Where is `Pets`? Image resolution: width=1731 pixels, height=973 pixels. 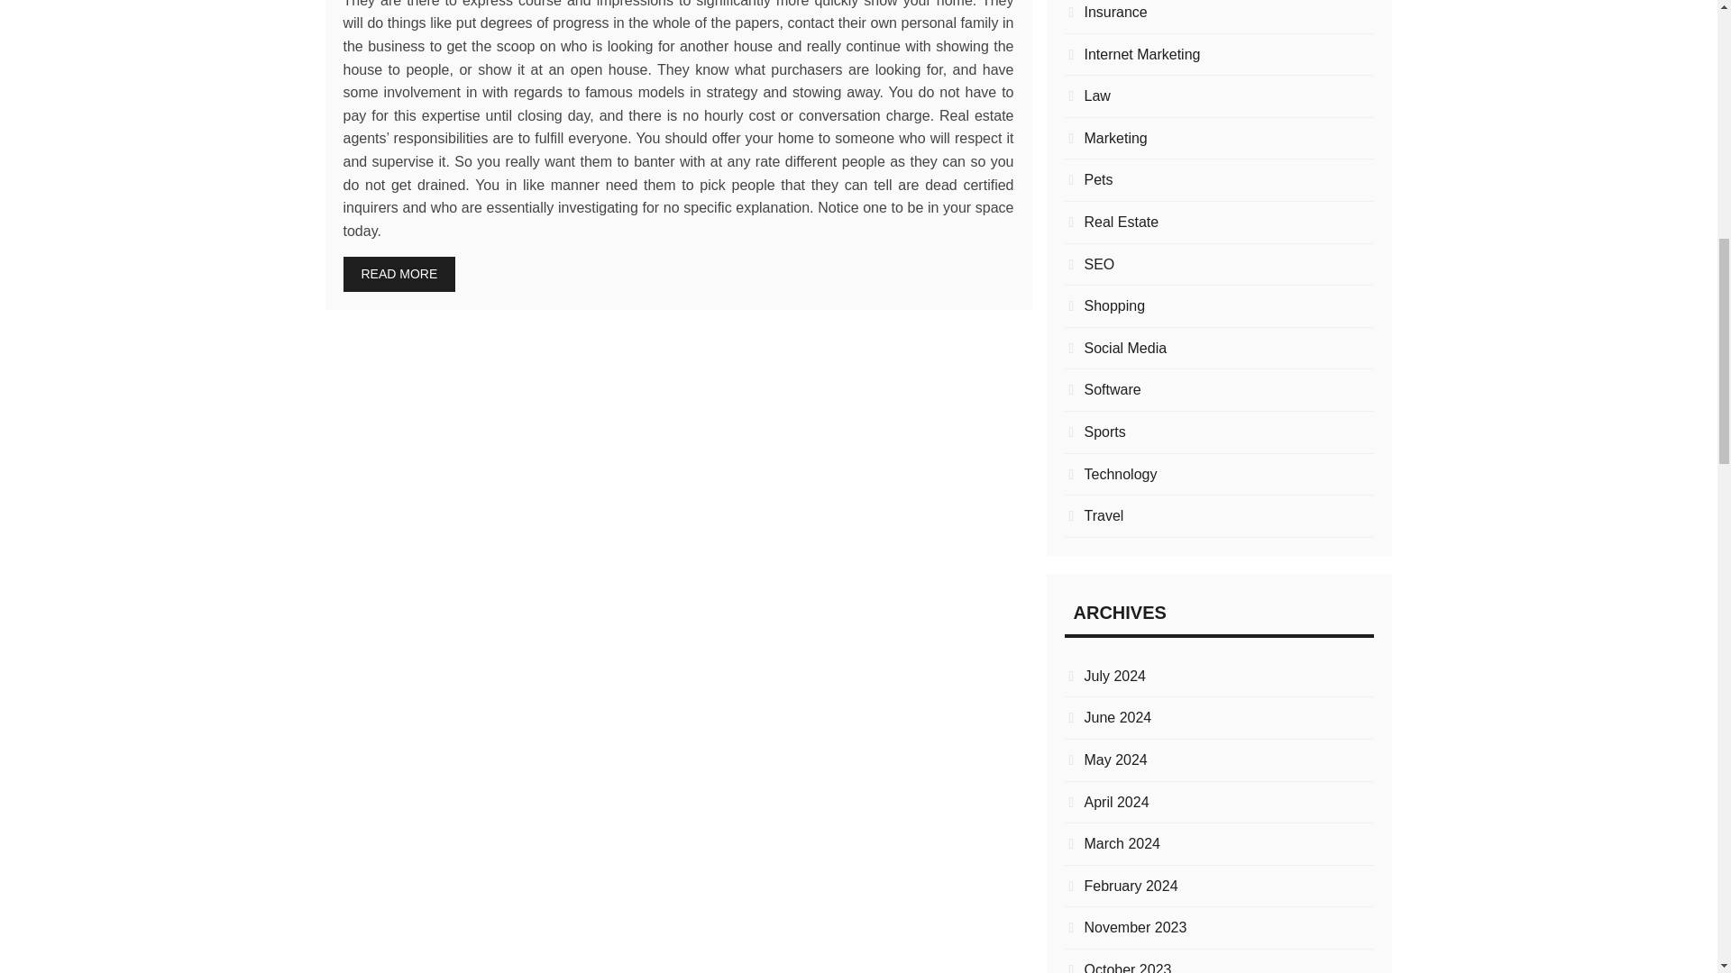 Pets is located at coordinates (1219, 179).